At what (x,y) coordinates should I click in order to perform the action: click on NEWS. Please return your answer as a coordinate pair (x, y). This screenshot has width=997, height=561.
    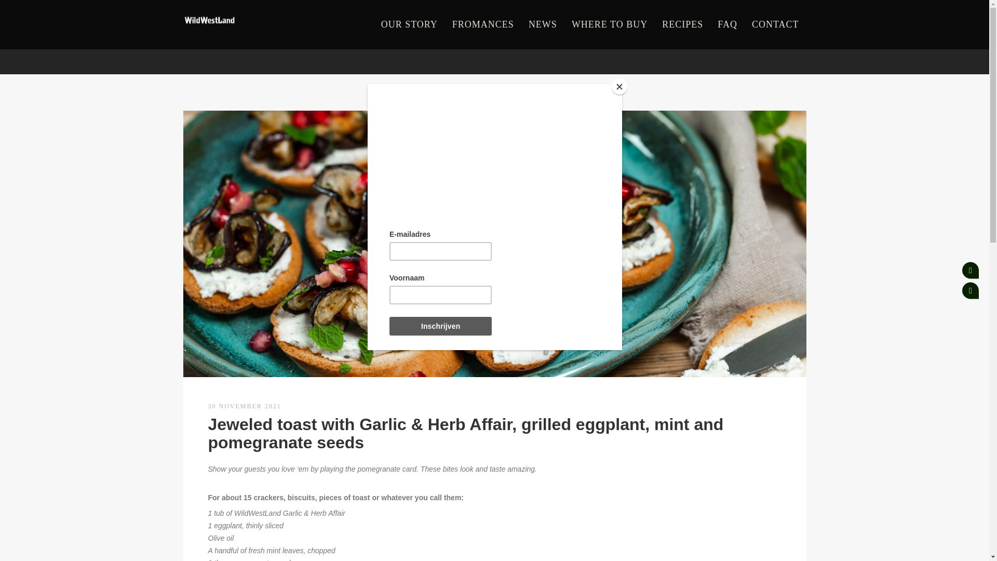
    Looking at the image, I should click on (543, 24).